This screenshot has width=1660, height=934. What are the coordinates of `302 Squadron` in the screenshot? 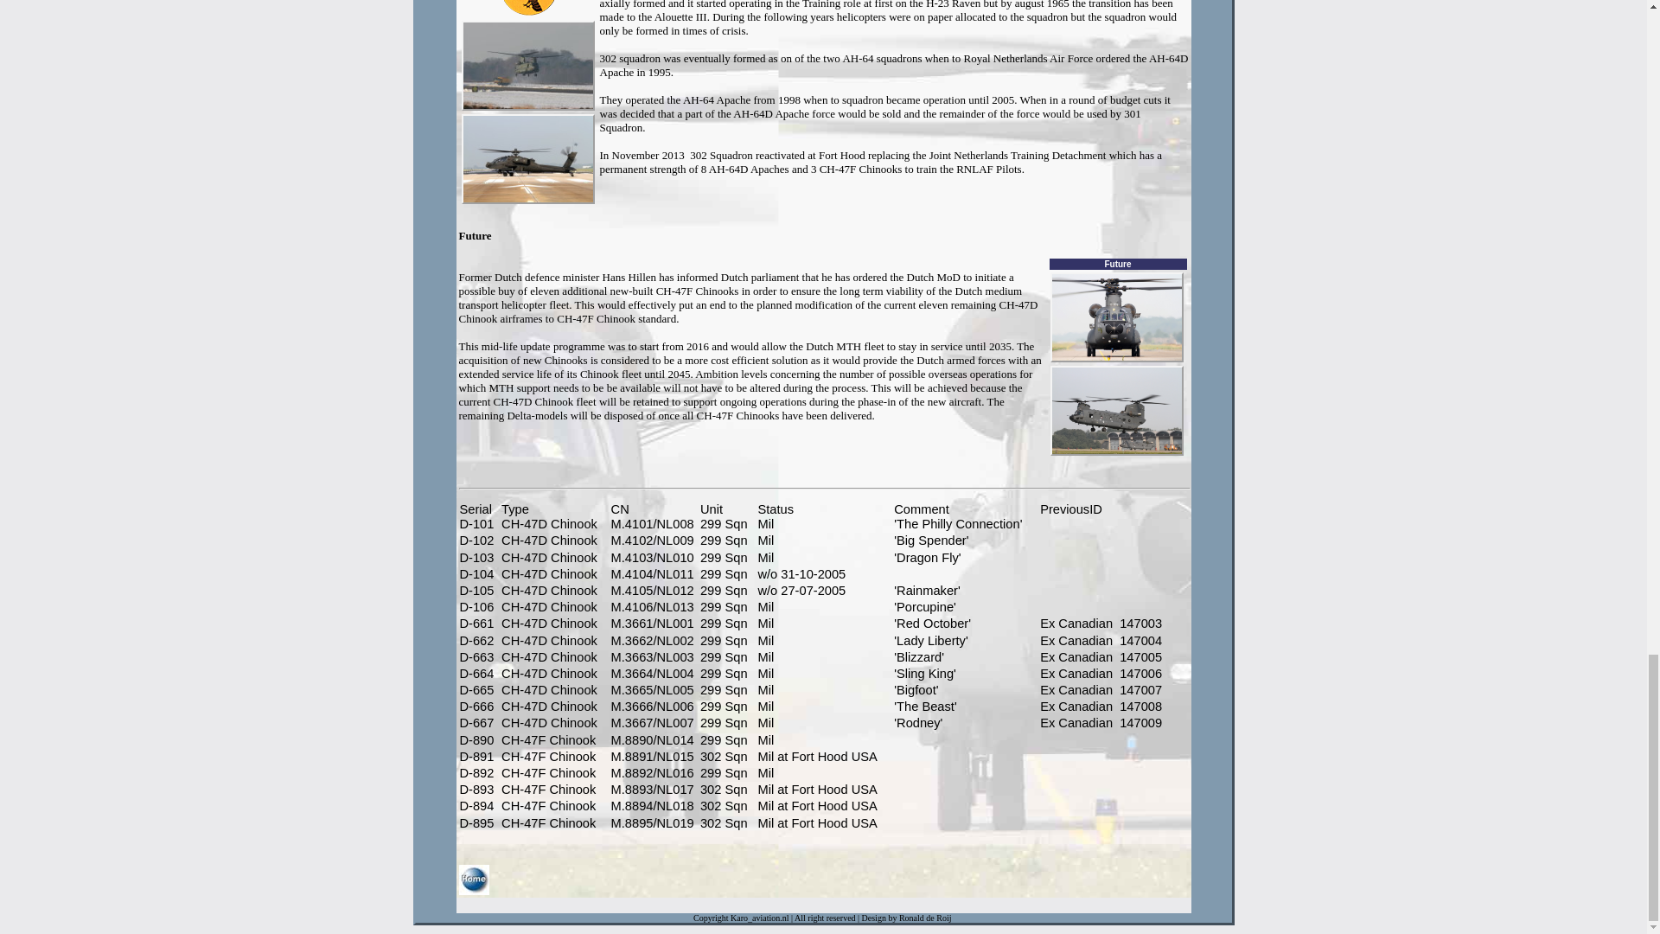 It's located at (529, 9).